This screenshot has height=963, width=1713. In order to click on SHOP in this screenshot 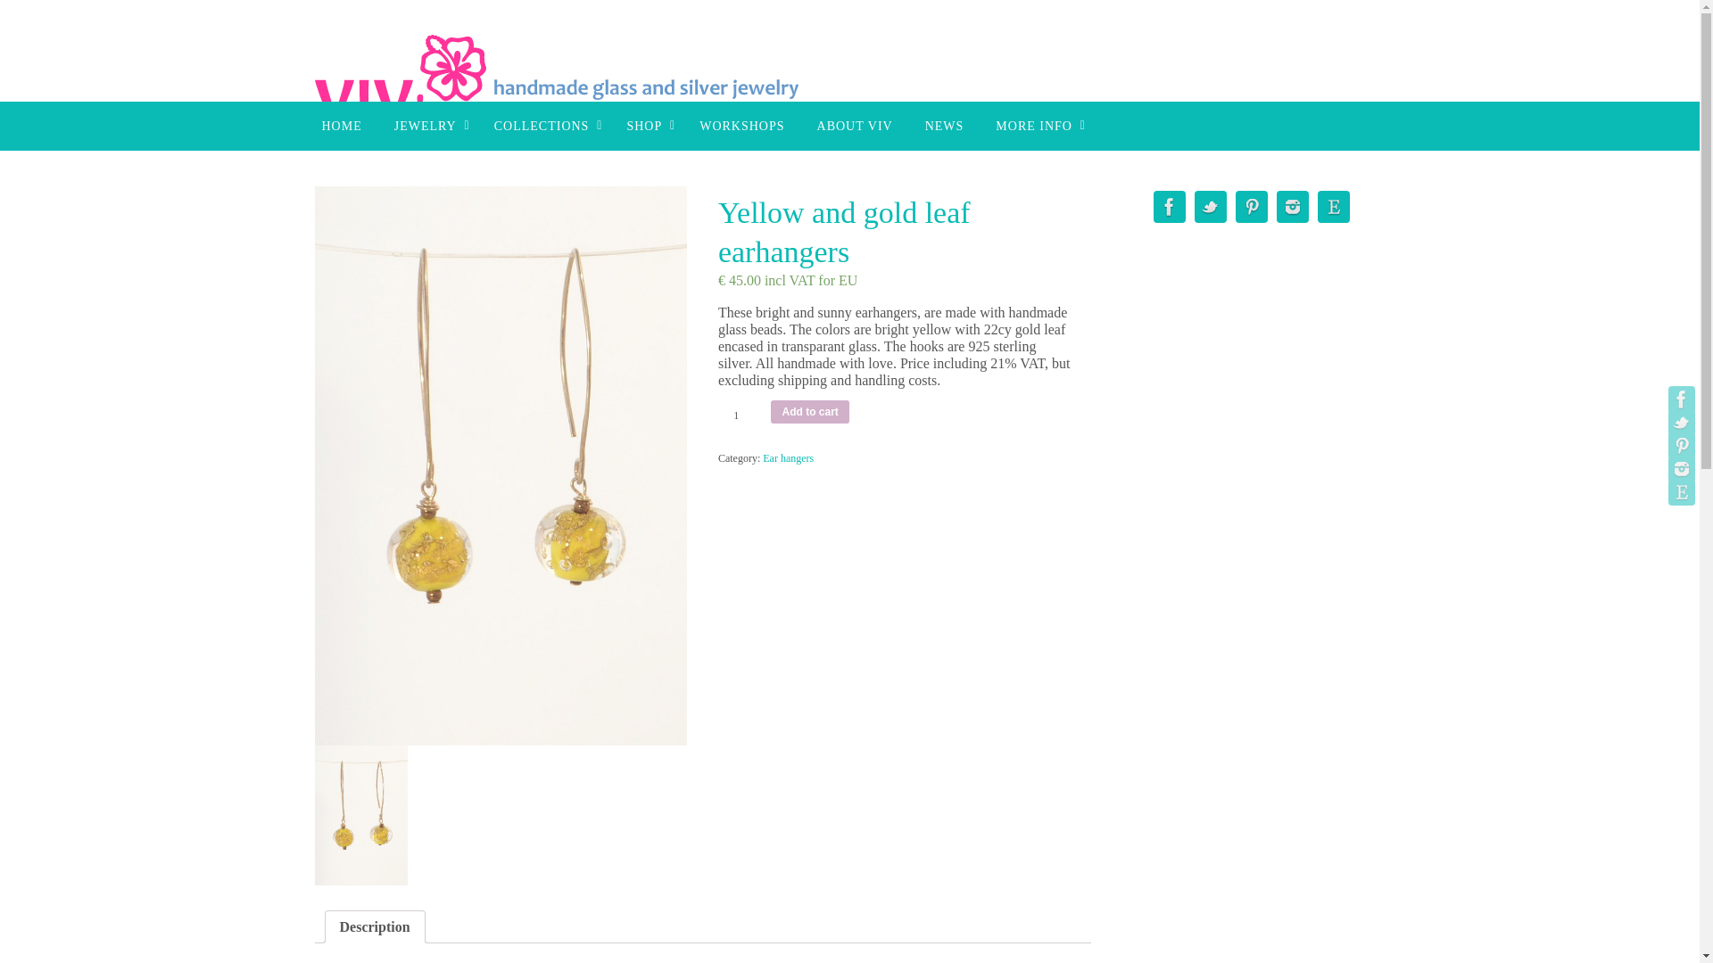, I will do `click(646, 126)`.